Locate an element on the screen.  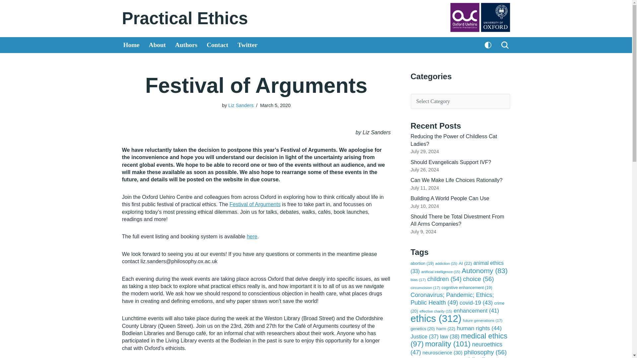
Twitter is located at coordinates (248, 45).